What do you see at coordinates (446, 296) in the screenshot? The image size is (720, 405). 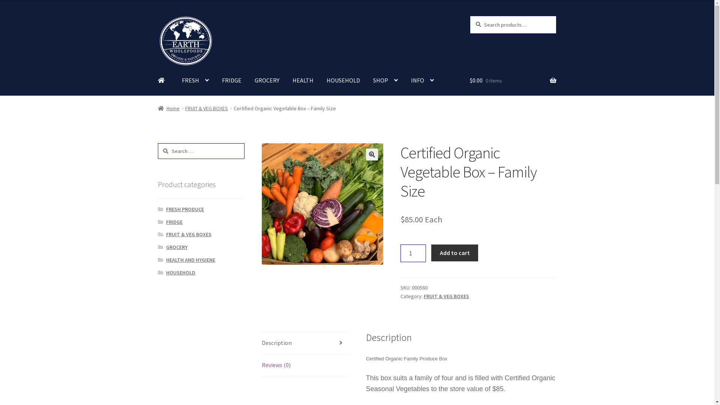 I see `FRUIT & VEG BOXES` at bounding box center [446, 296].